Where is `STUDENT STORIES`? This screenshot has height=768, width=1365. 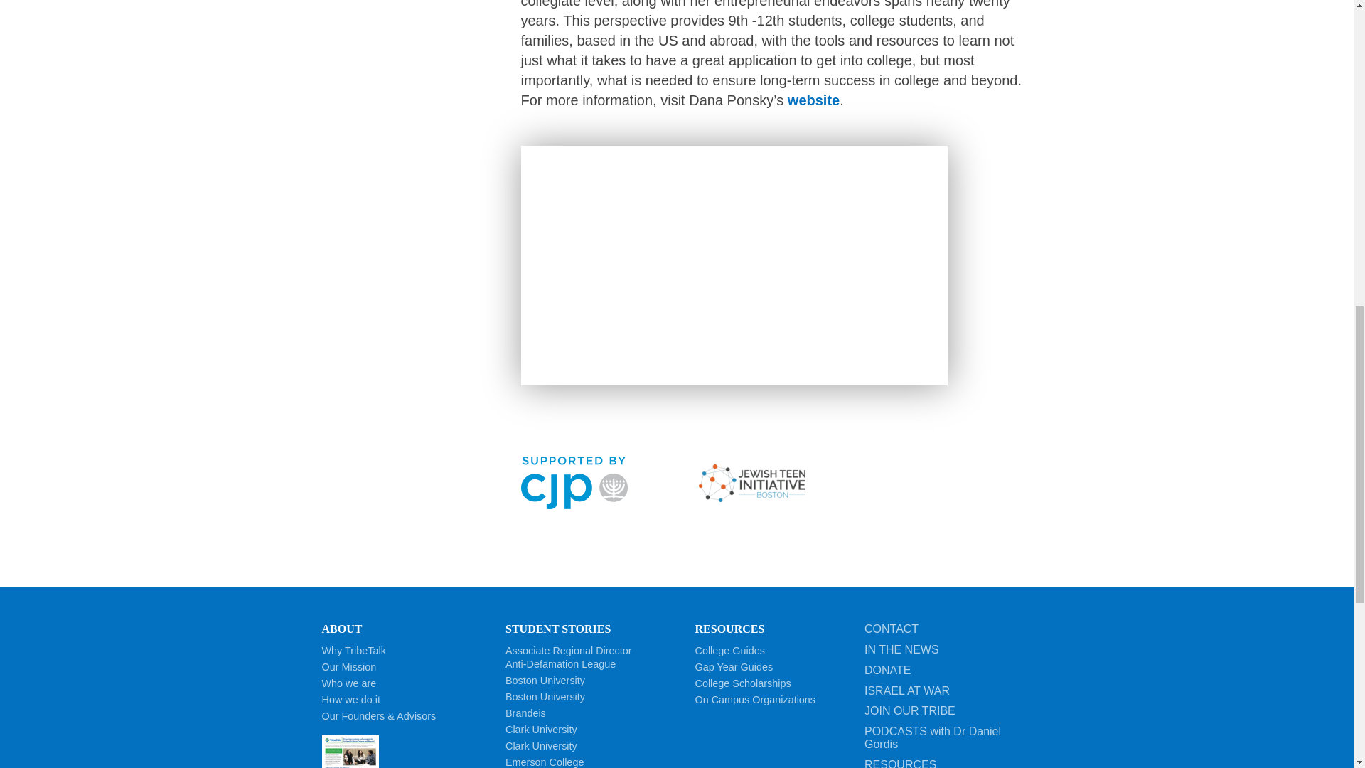 STUDENT STORIES is located at coordinates (568, 657).